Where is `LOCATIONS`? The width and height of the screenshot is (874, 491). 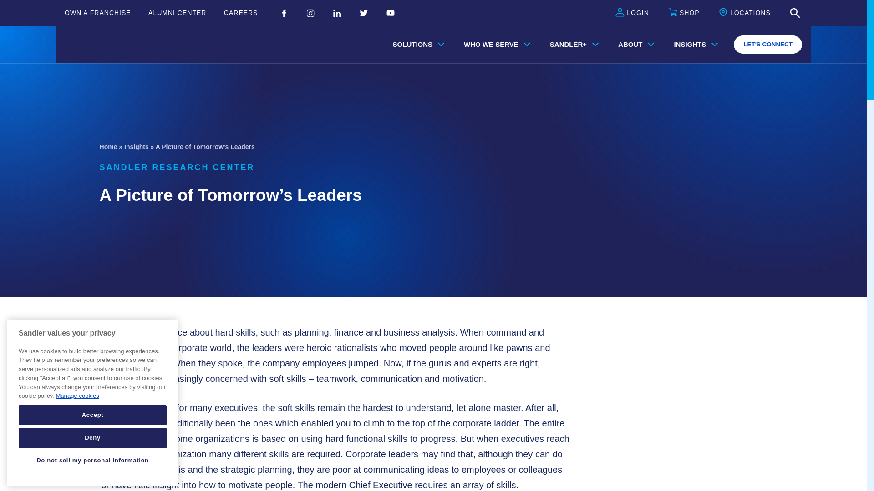
LOCATIONS is located at coordinates (745, 13).